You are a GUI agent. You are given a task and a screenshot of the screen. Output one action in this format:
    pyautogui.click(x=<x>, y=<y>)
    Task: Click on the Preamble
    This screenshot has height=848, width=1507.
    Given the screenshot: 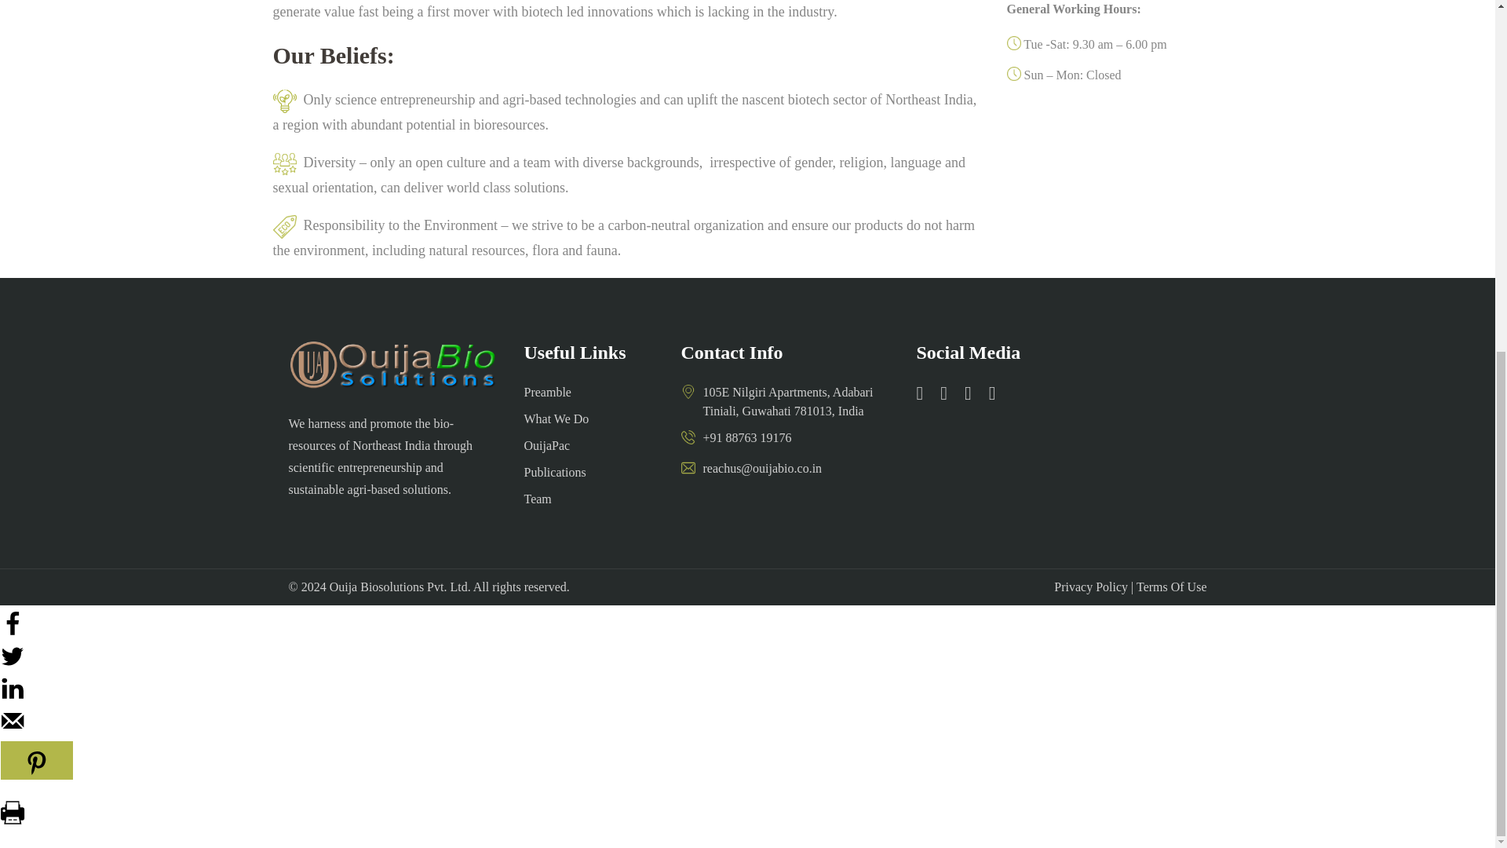 What is the action you would take?
    pyautogui.click(x=548, y=392)
    